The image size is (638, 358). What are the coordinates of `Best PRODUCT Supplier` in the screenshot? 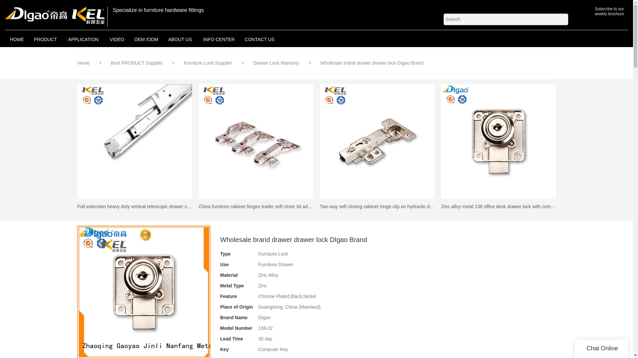 It's located at (138, 63).